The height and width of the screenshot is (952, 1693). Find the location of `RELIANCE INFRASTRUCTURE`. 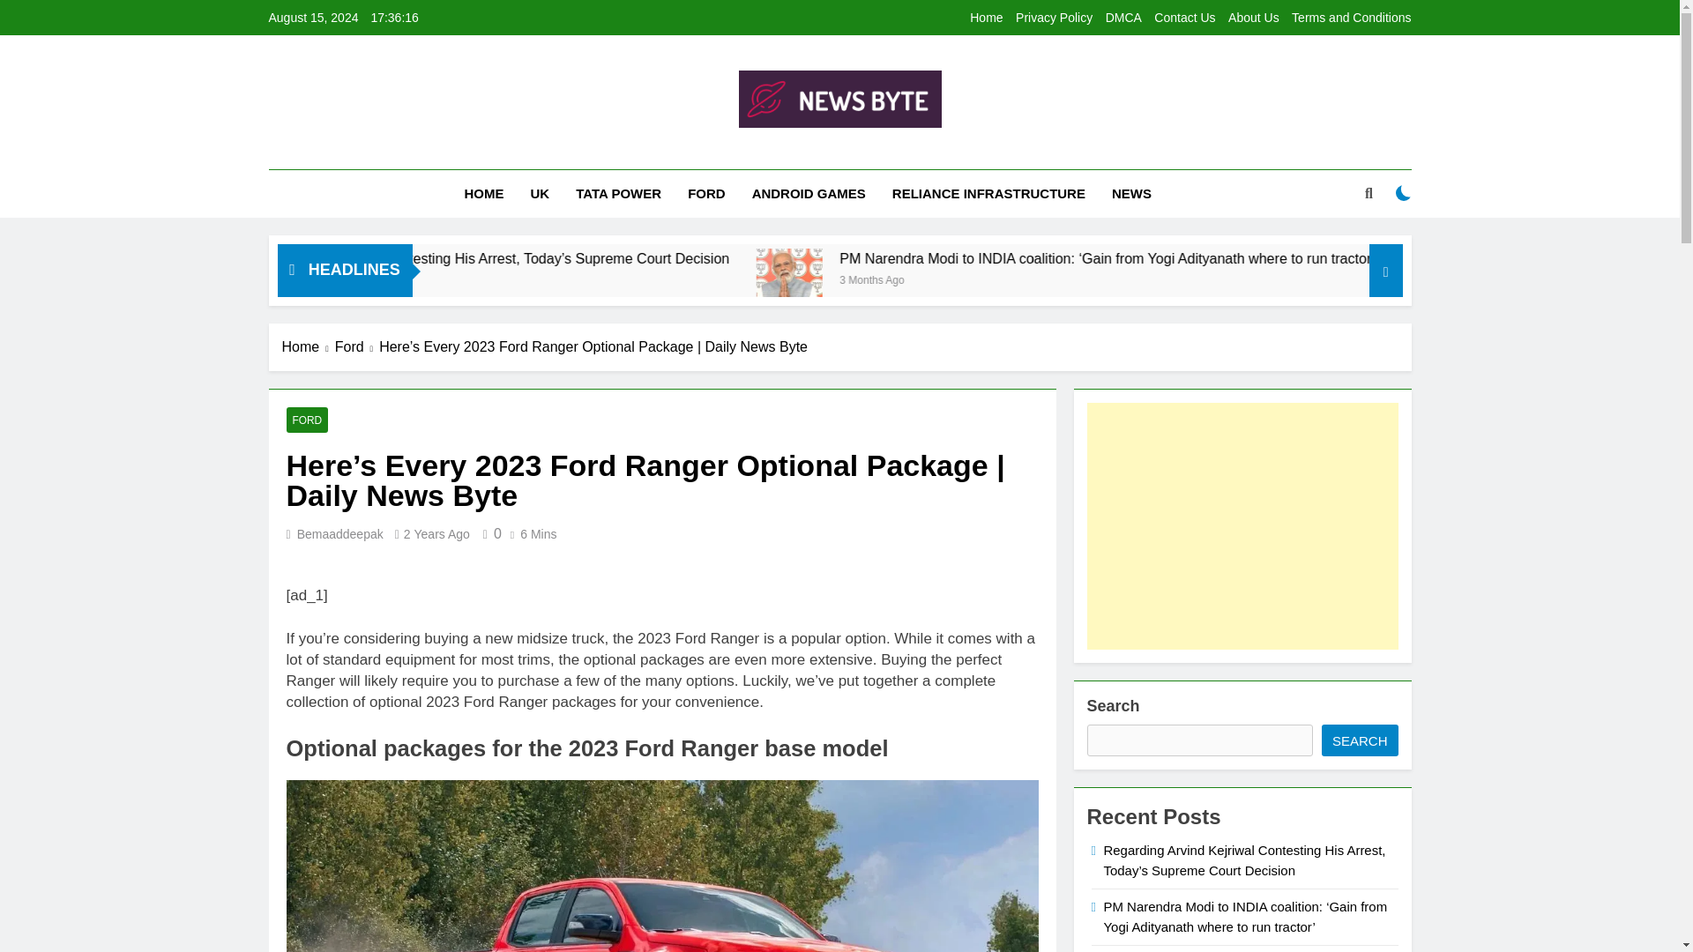

RELIANCE INFRASTRUCTURE is located at coordinates (988, 194).